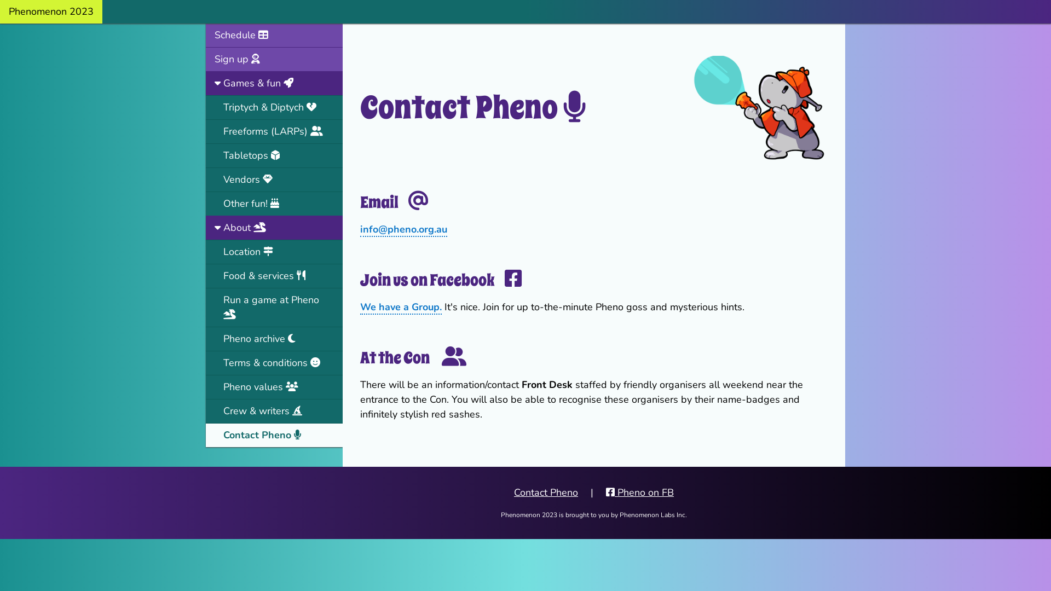 This screenshot has width=1051, height=591. What do you see at coordinates (274, 363) in the screenshot?
I see `Terms & conditions` at bounding box center [274, 363].